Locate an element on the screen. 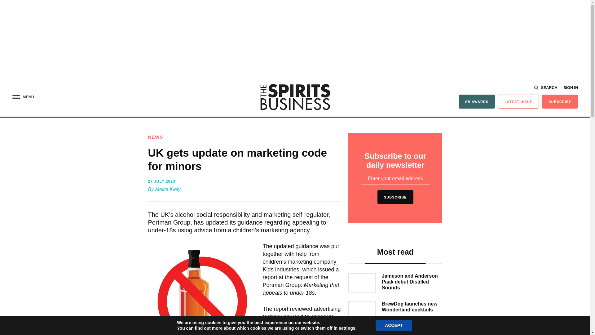 The image size is (595, 335). The Spirits Business is located at coordinates (295, 97).